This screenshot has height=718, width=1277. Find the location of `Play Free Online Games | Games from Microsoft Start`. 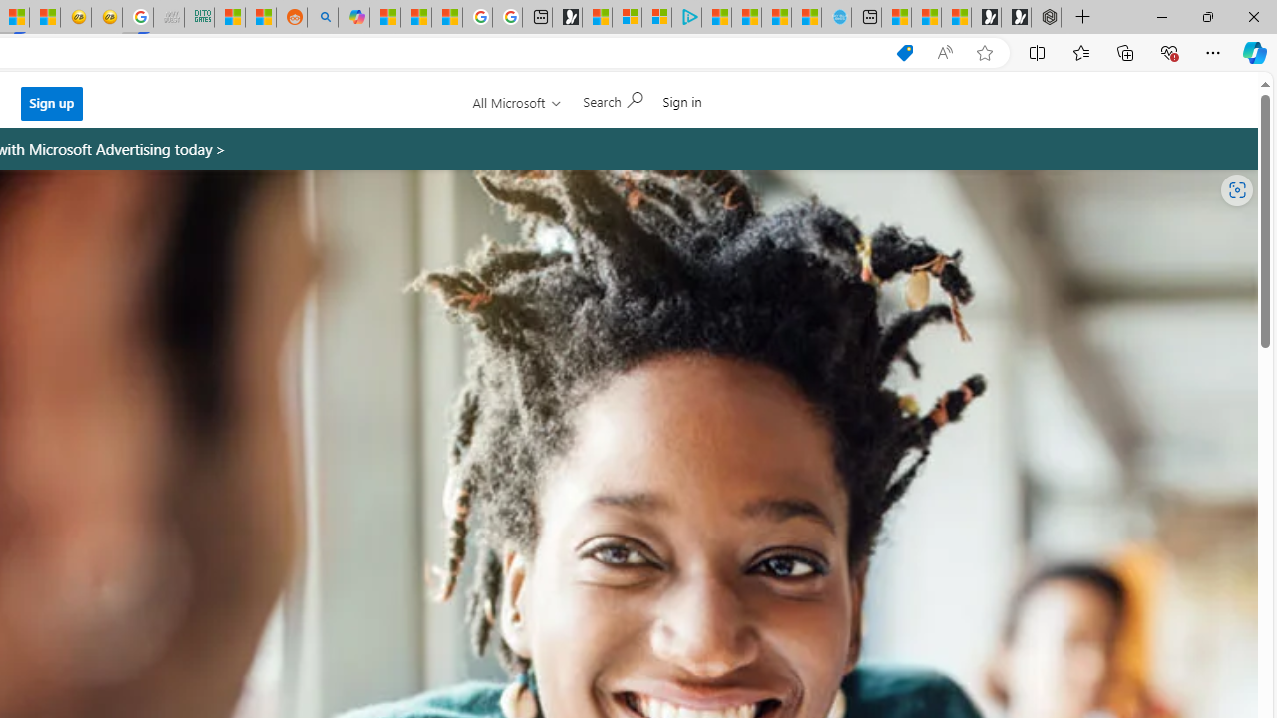

Play Free Online Games | Games from Microsoft Start is located at coordinates (1016, 18).